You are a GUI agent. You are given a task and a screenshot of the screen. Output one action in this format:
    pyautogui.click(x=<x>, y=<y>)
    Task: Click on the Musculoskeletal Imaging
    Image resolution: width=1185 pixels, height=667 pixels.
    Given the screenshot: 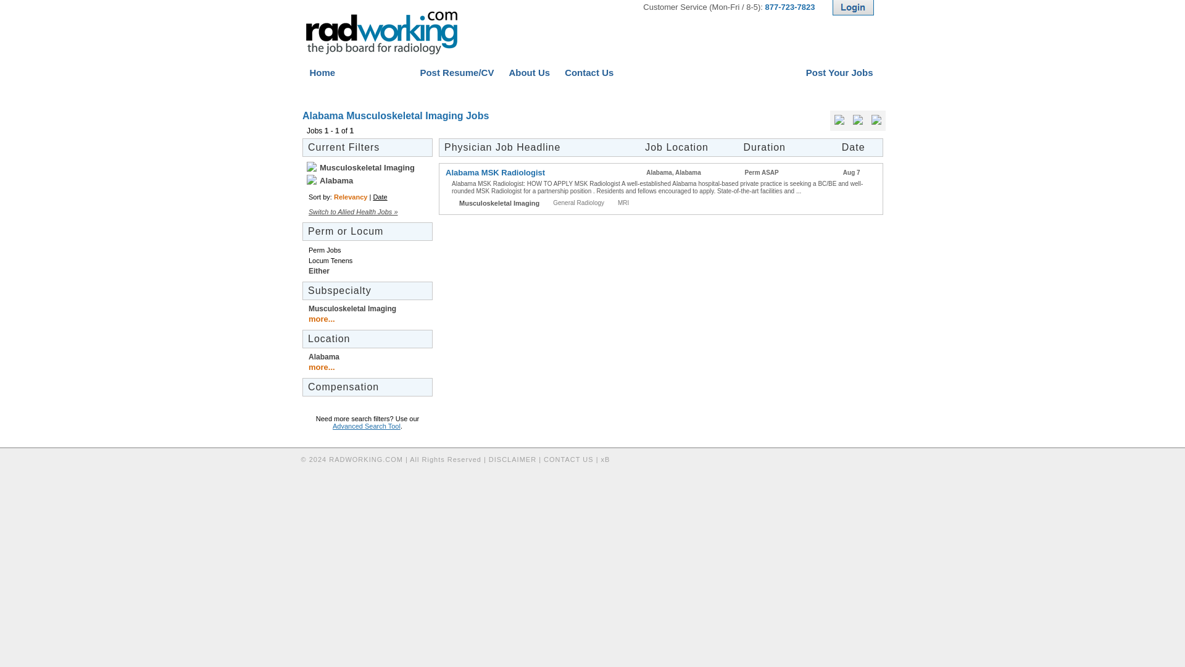 What is the action you would take?
    pyautogui.click(x=362, y=167)
    